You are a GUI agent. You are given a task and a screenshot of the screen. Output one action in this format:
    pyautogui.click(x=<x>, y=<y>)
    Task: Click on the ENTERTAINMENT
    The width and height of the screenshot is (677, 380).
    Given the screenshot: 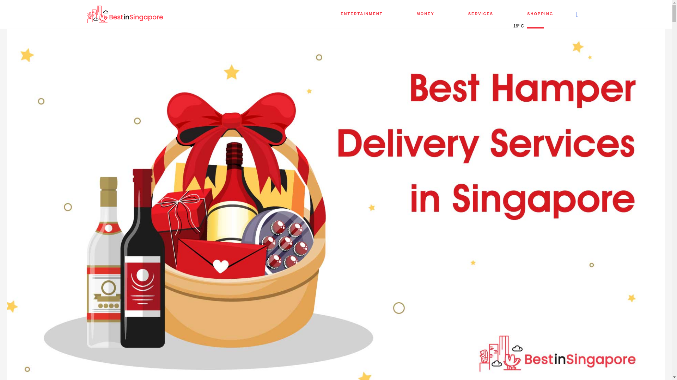 What is the action you would take?
    pyautogui.click(x=361, y=13)
    